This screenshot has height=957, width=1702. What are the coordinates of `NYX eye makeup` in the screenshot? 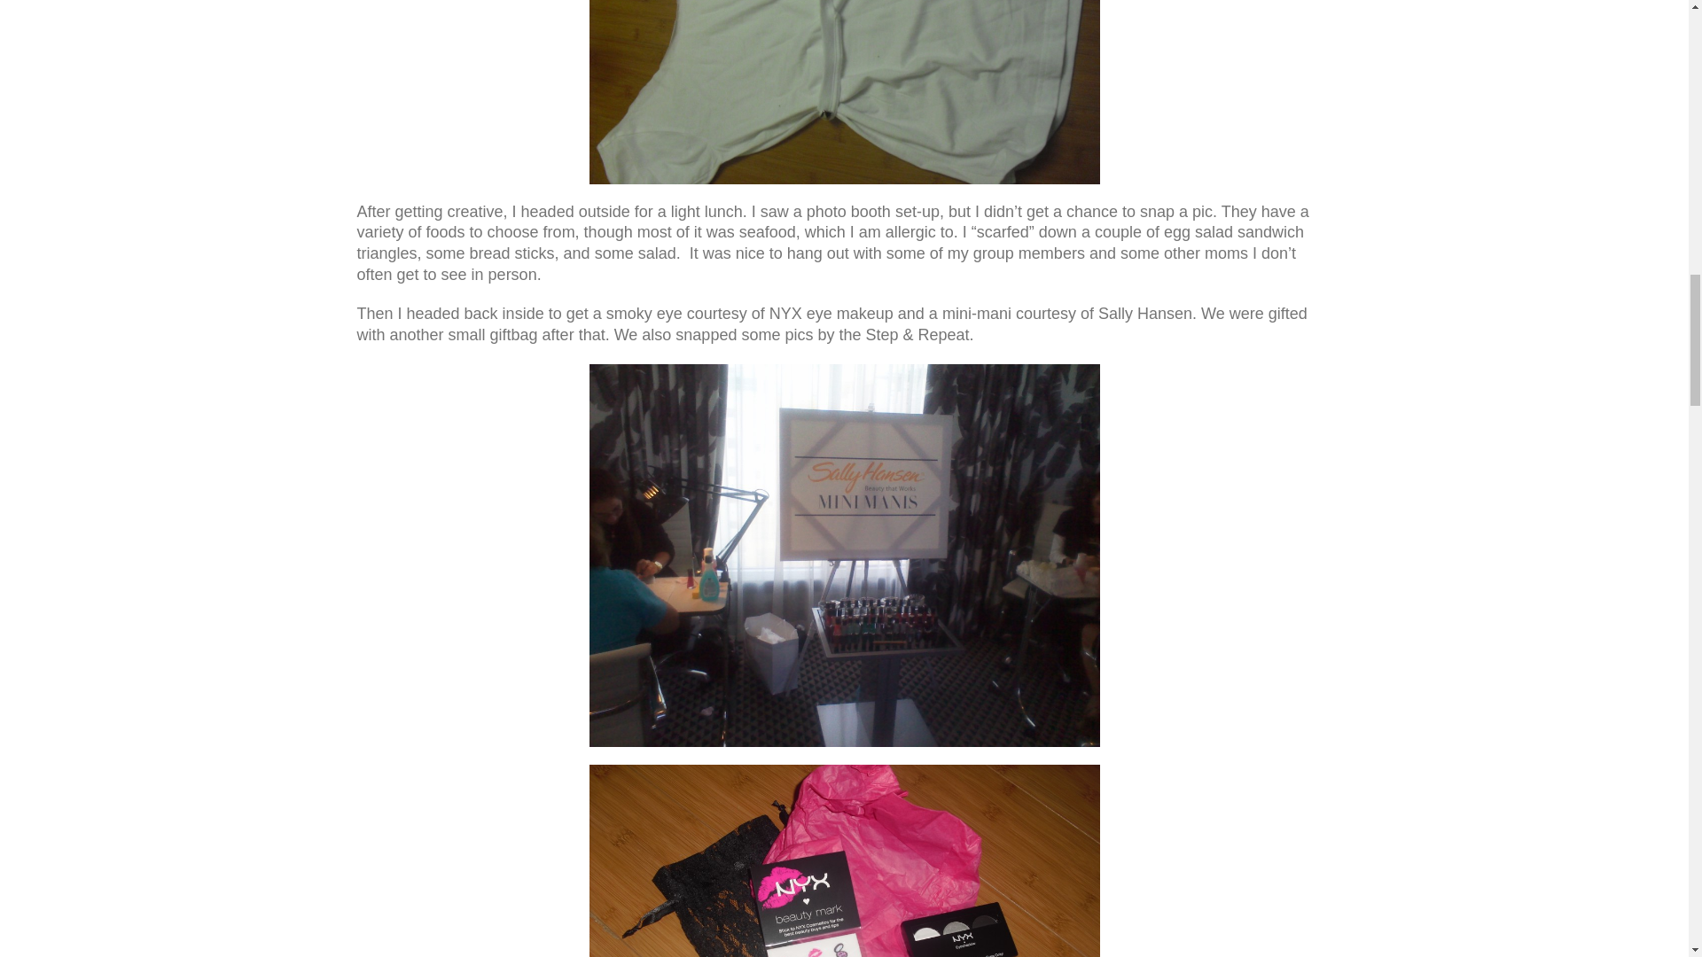 It's located at (844, 860).